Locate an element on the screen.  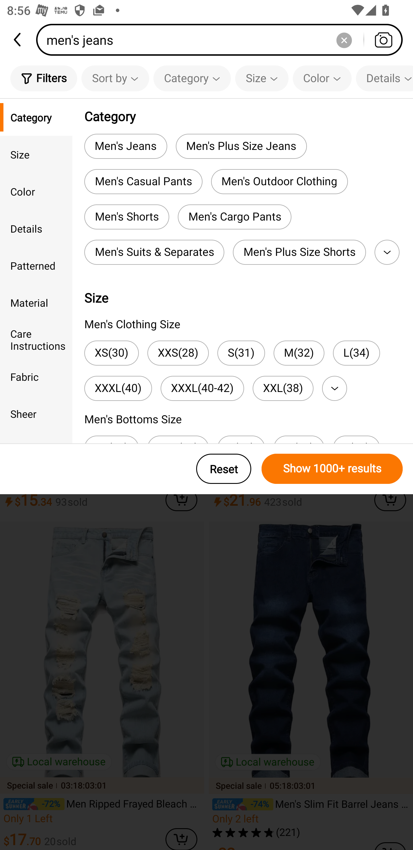
Sort by is located at coordinates (115, 78).